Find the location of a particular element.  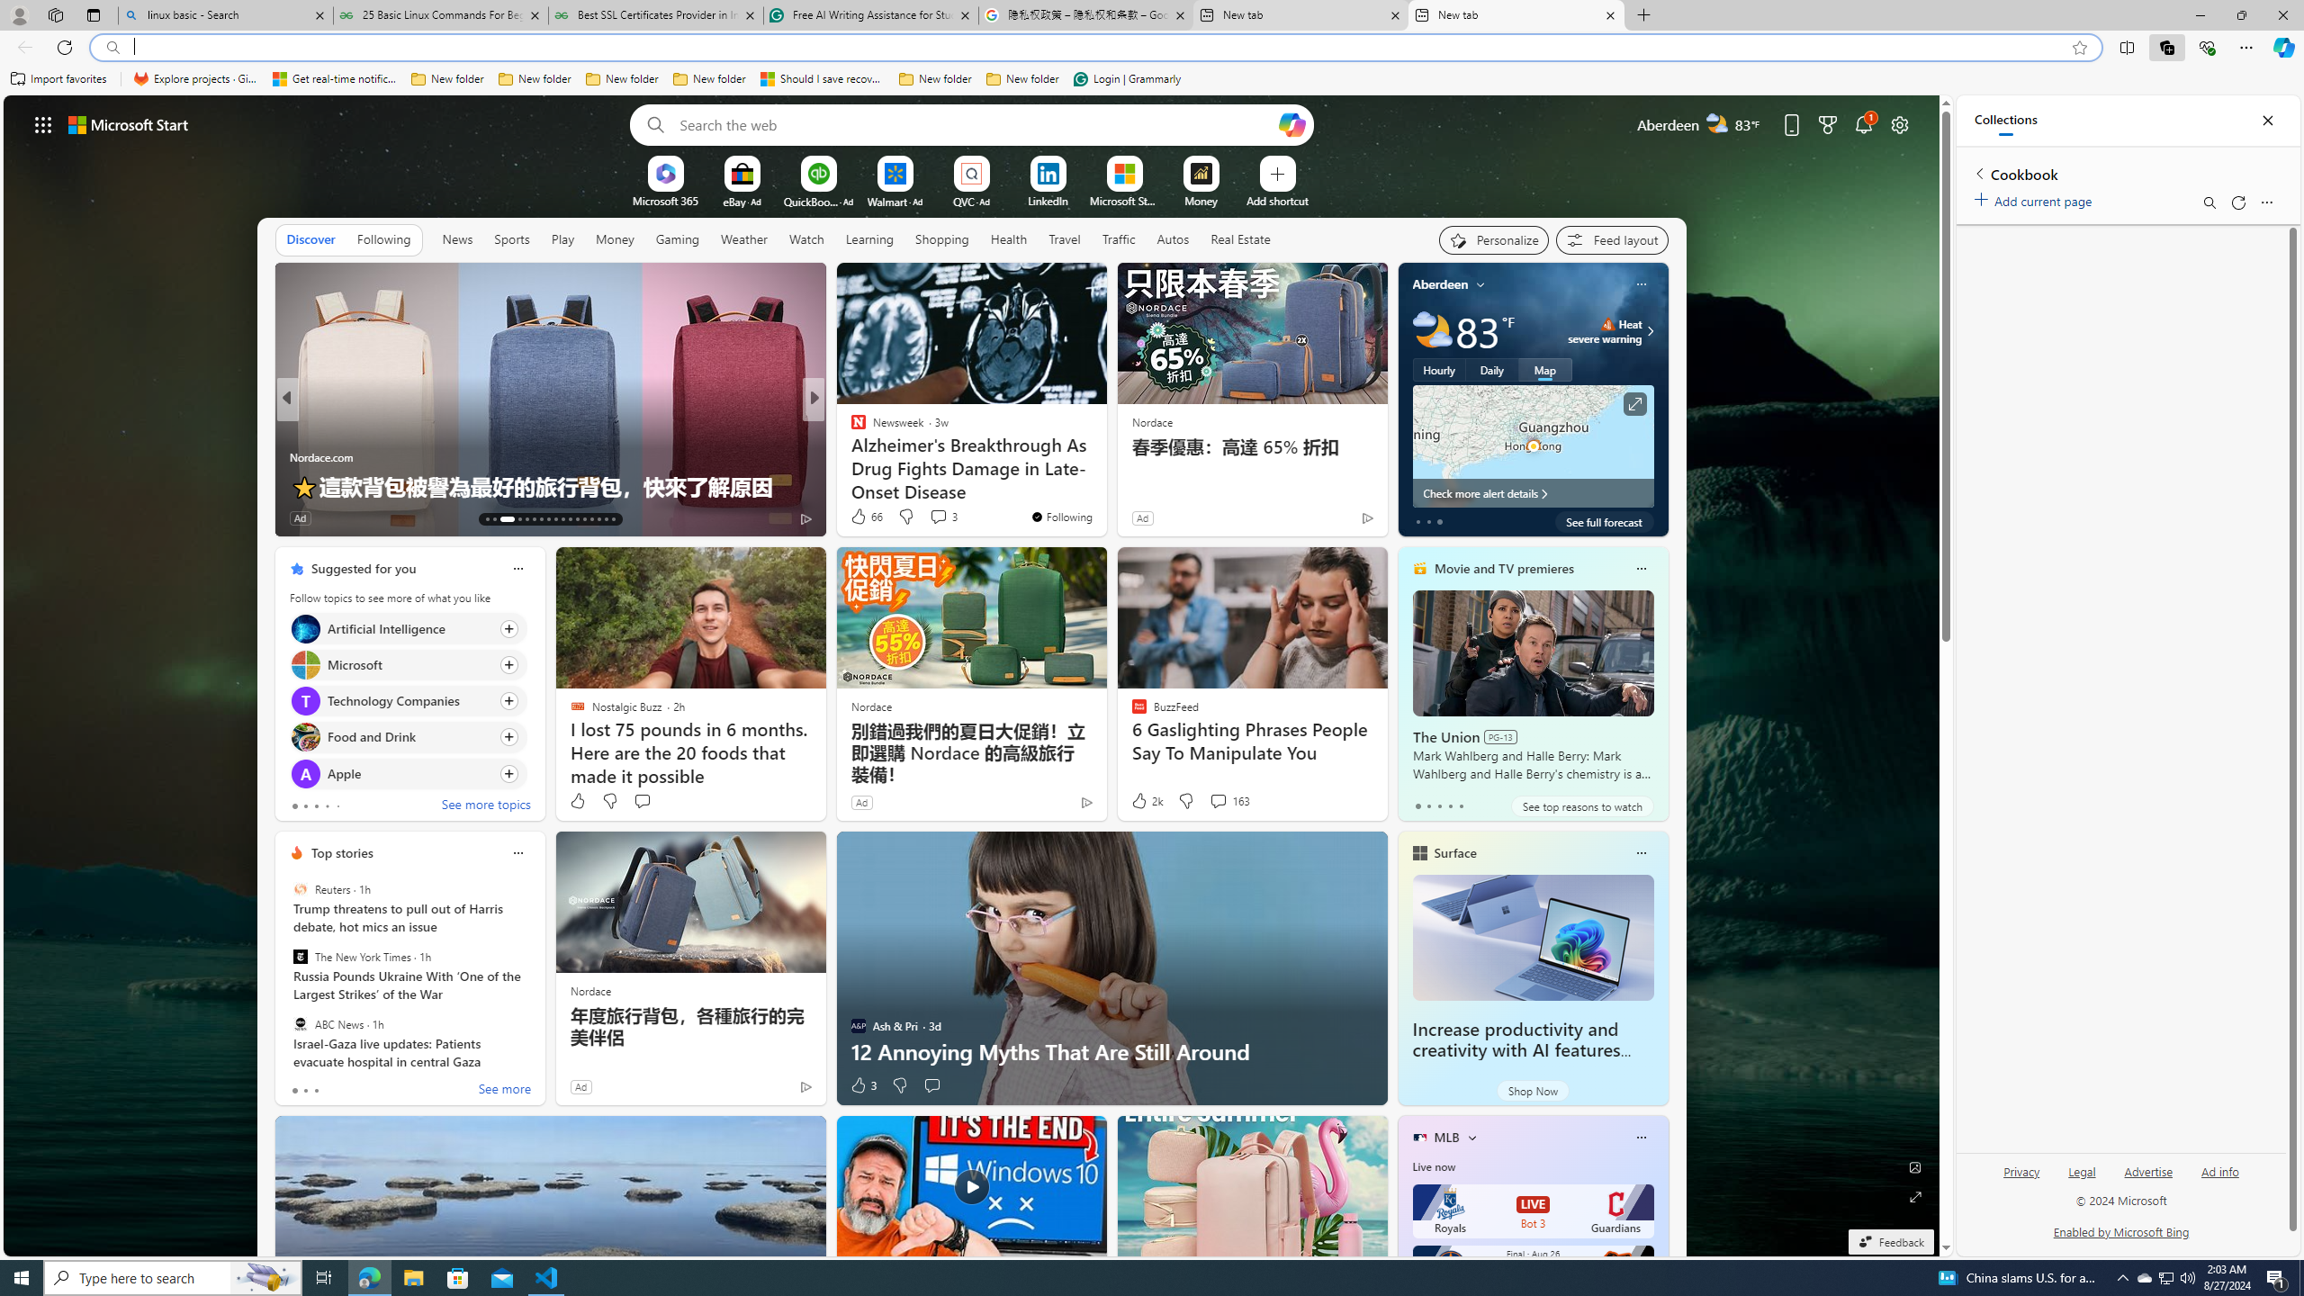

Maritime Fixers is located at coordinates (1104, 486).